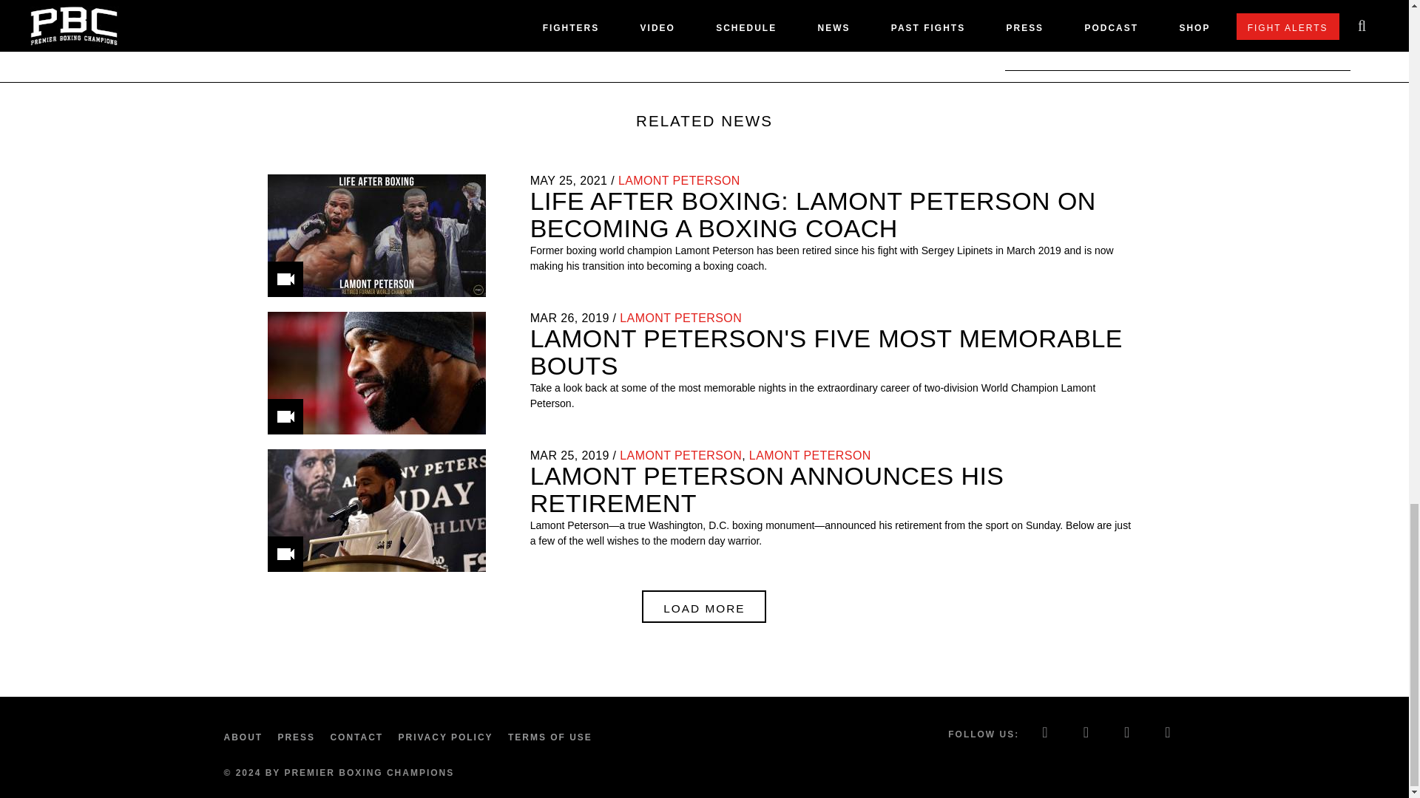 The image size is (1420, 798). I want to click on CANELO VS. CHARLO: THE BREAKDOWN, so click(1125, 38).